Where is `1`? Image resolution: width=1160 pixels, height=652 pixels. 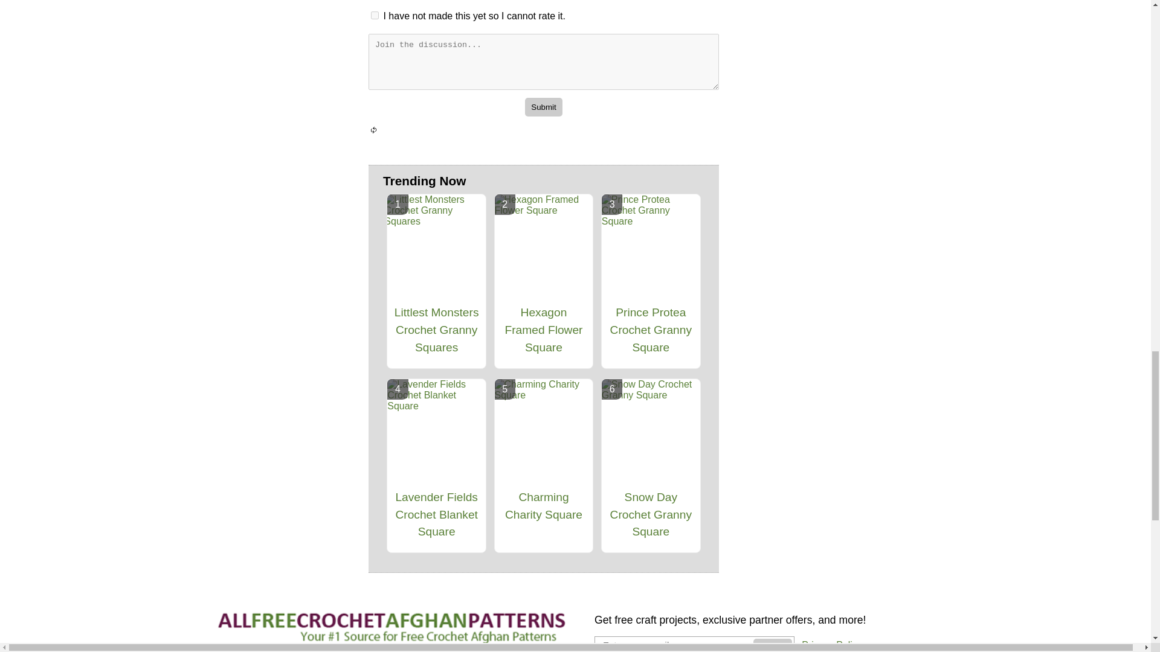 1 is located at coordinates (375, 16).